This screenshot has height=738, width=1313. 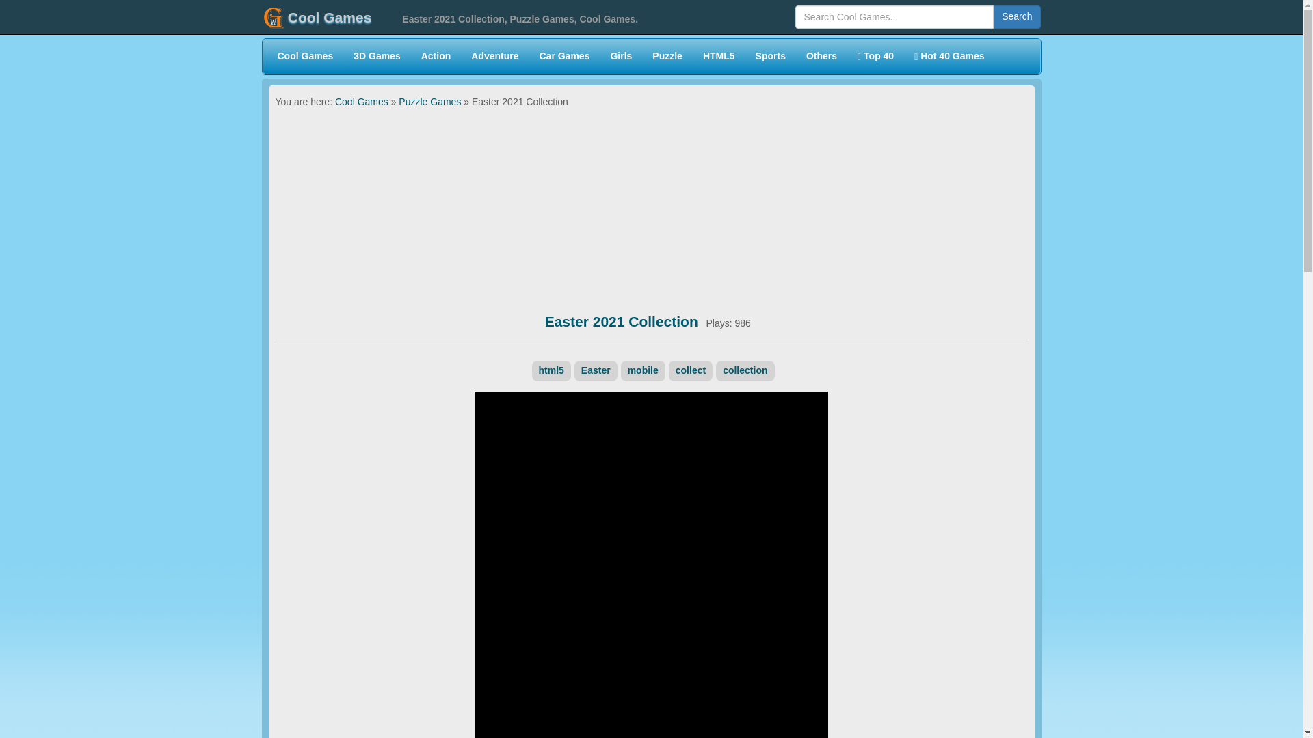 What do you see at coordinates (770, 57) in the screenshot?
I see `Sports Games` at bounding box center [770, 57].